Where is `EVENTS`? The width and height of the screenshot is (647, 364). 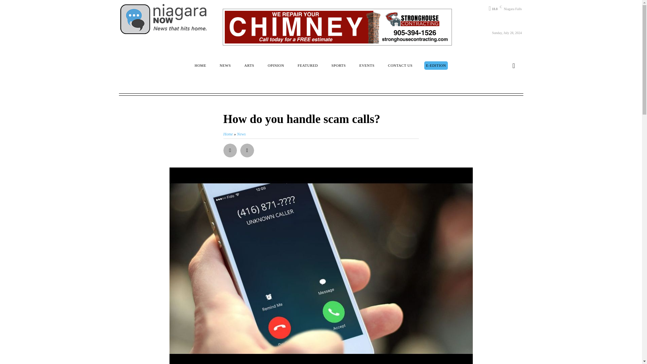 EVENTS is located at coordinates (367, 65).